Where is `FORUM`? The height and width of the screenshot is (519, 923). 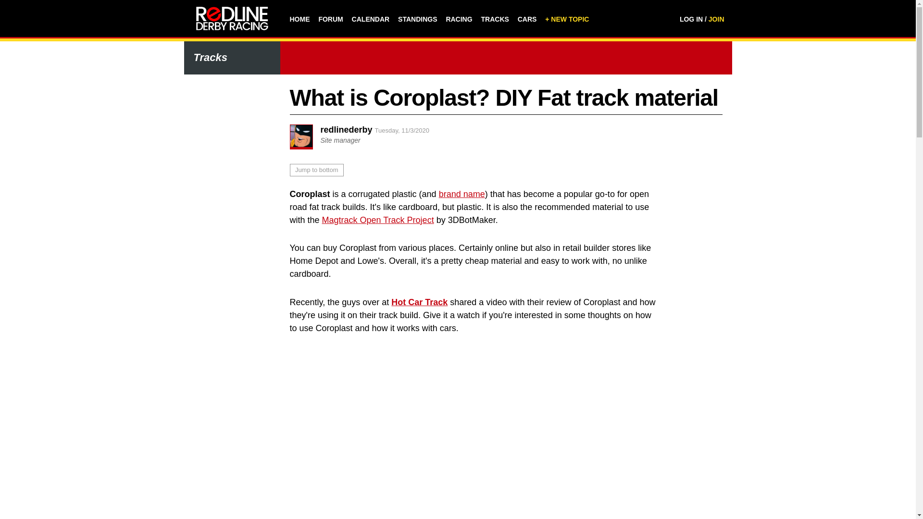 FORUM is located at coordinates (330, 19).